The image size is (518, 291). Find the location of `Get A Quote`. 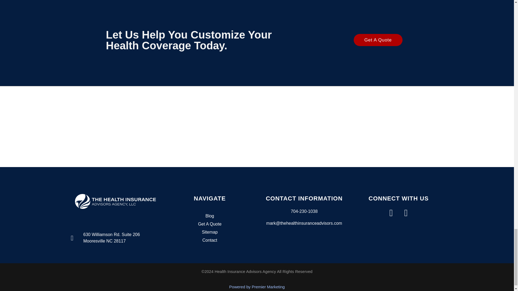

Get A Quote is located at coordinates (378, 40).